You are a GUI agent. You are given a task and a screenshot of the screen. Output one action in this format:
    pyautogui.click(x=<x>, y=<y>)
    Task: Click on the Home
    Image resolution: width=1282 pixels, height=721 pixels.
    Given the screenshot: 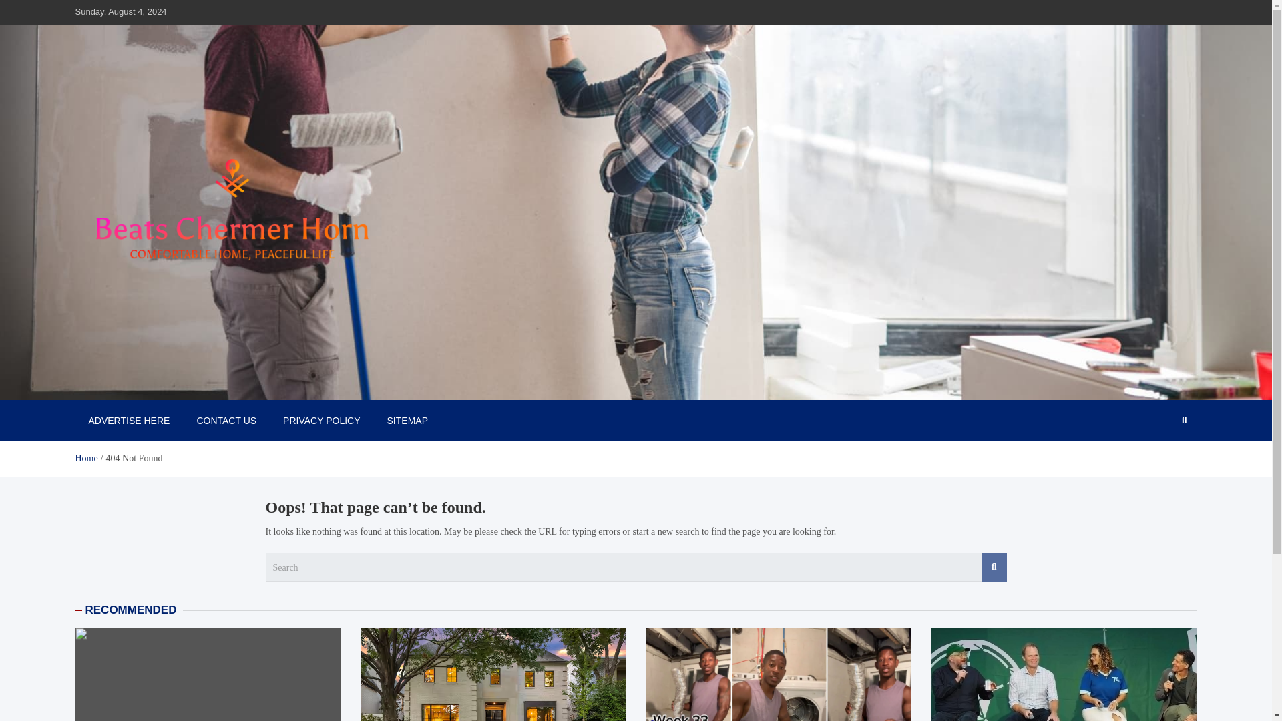 What is the action you would take?
    pyautogui.click(x=85, y=458)
    